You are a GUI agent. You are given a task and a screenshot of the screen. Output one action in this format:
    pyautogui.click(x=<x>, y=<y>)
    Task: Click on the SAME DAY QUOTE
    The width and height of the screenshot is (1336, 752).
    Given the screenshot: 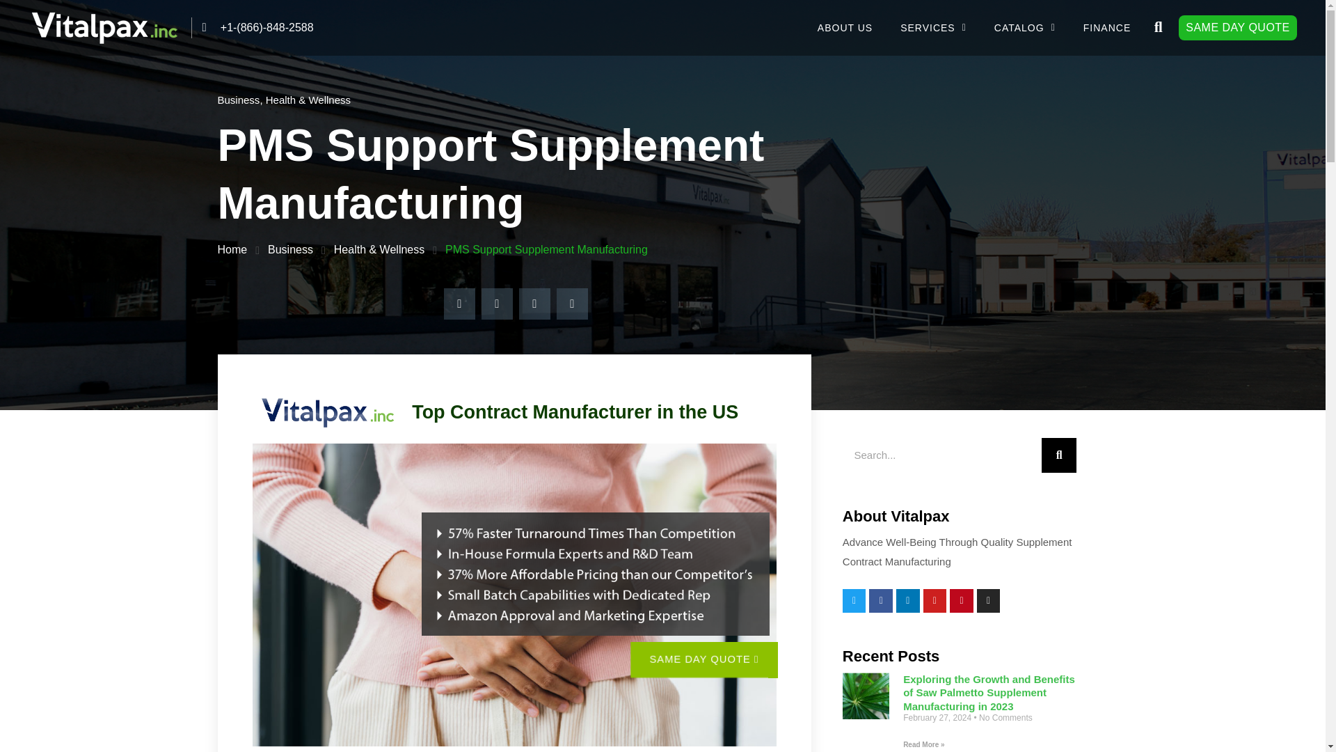 What is the action you would take?
    pyautogui.click(x=700, y=659)
    